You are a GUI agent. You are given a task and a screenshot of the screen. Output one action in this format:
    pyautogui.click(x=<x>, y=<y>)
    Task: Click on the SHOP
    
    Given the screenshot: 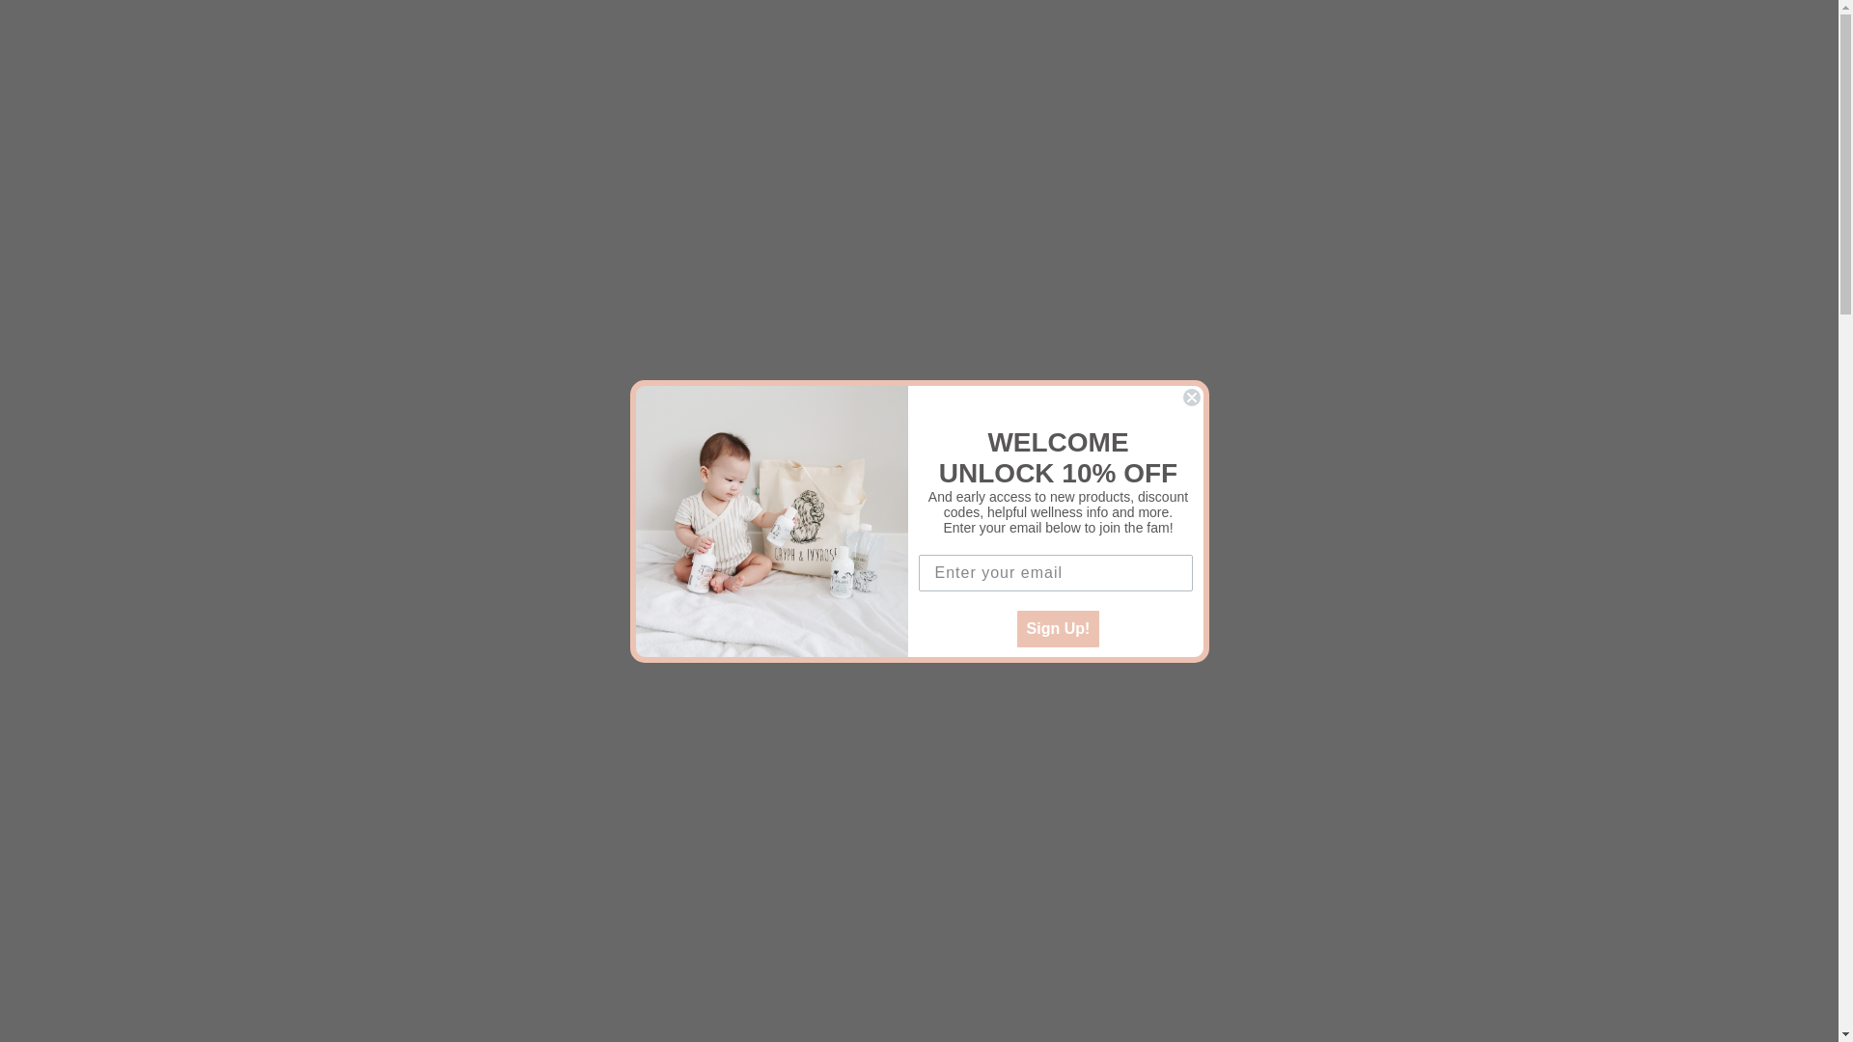 What is the action you would take?
    pyautogui.click(x=70, y=73)
    